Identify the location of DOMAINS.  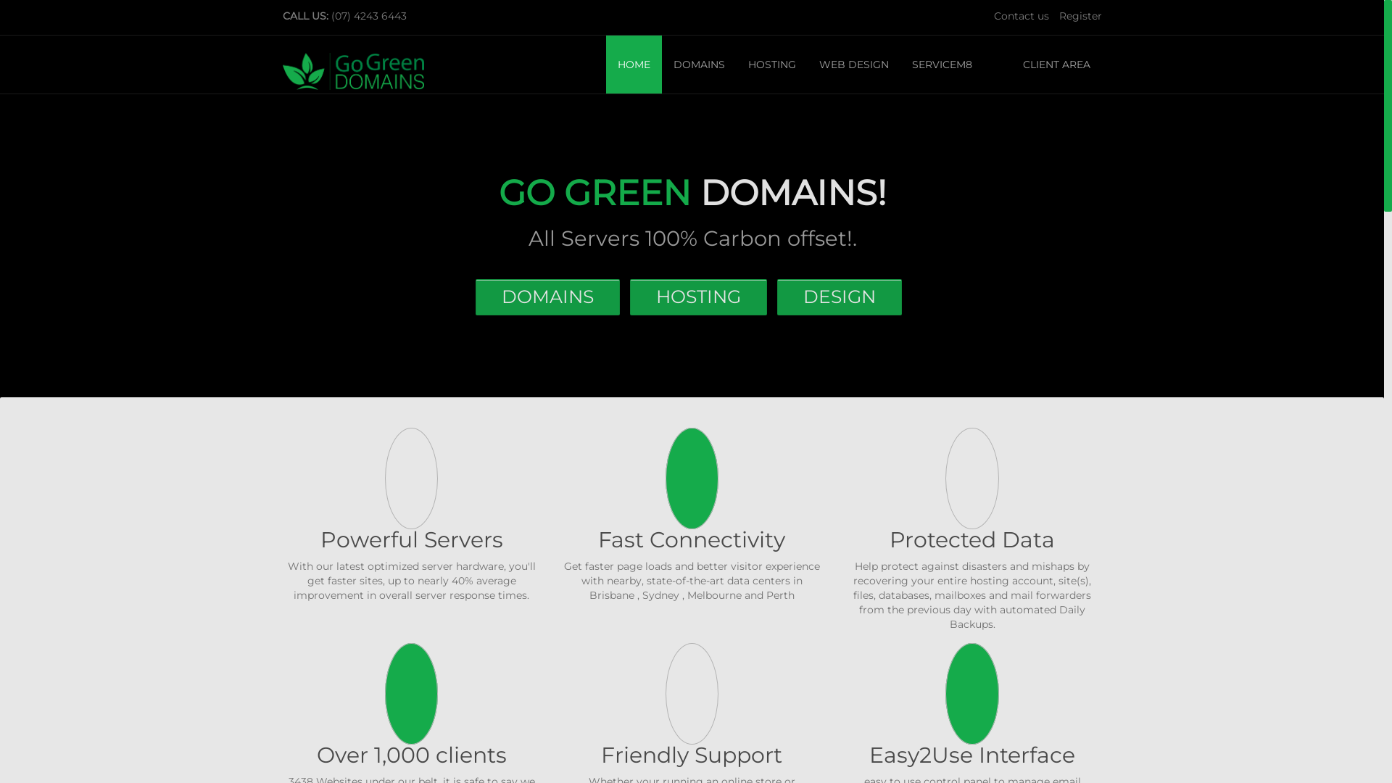
(699, 65).